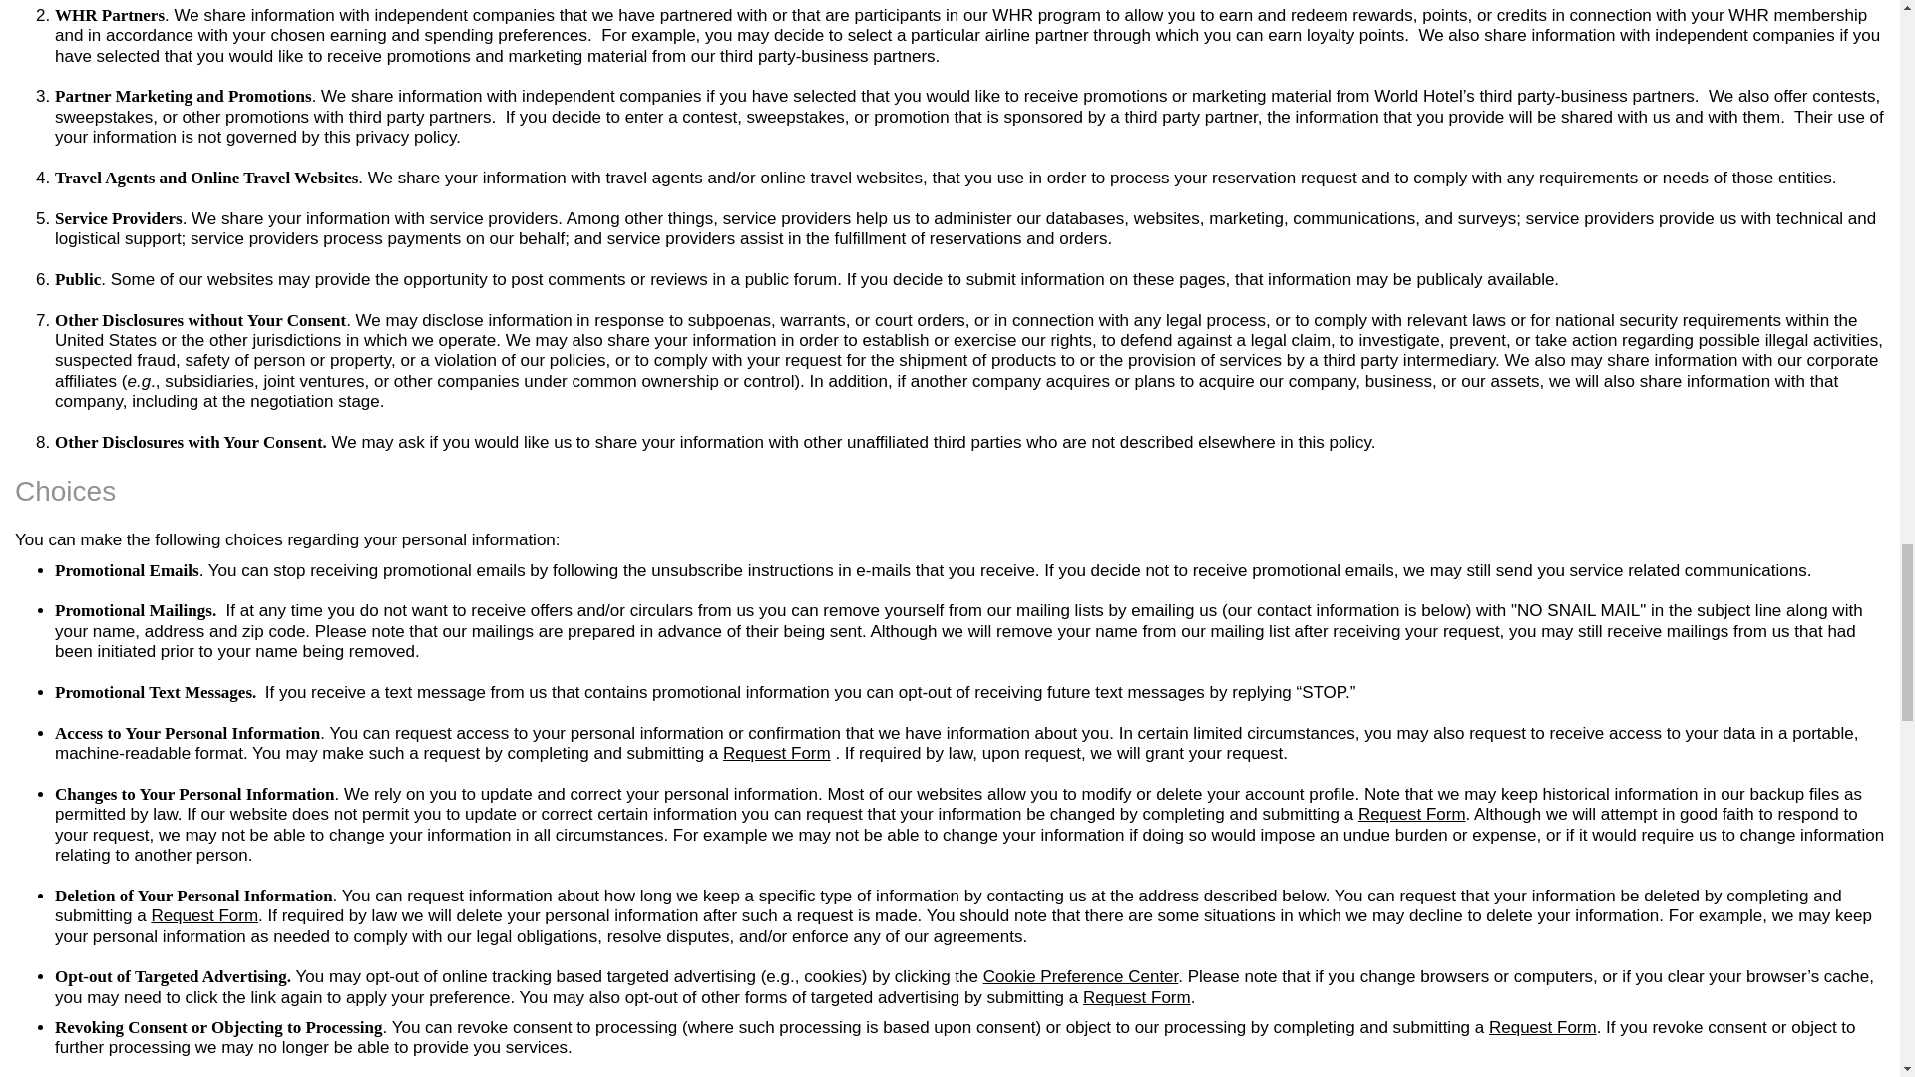  Describe the element at coordinates (1412, 814) in the screenshot. I see `Request Form` at that location.